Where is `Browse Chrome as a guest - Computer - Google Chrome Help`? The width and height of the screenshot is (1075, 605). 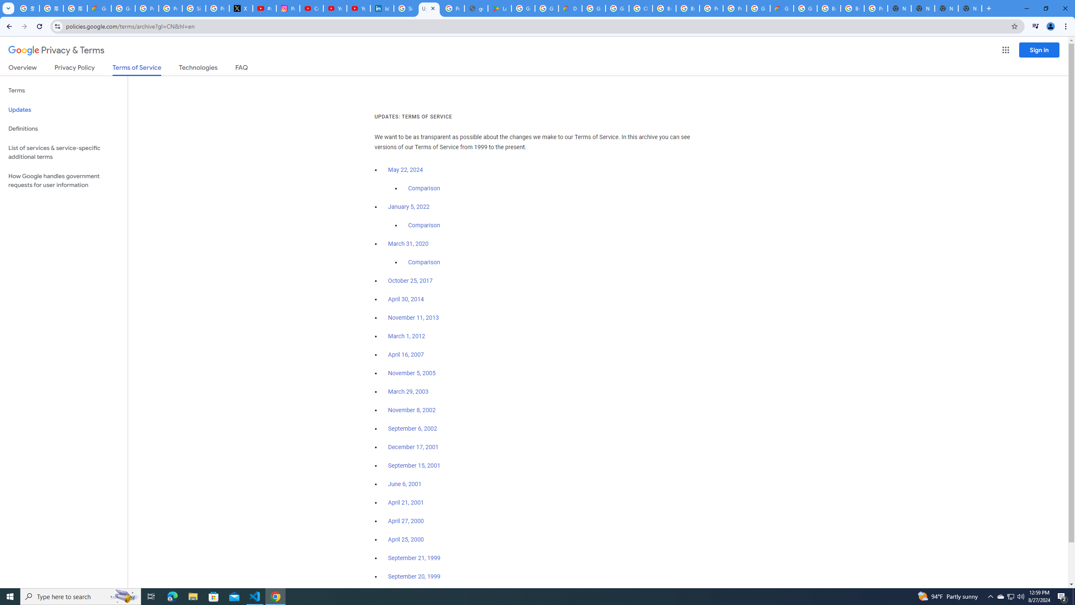
Browse Chrome as a guest - Computer - Google Chrome Help is located at coordinates (829, 8).